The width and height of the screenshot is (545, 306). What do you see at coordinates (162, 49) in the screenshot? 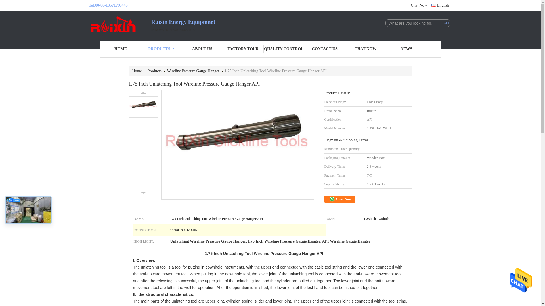
I see `PRODUCTS` at bounding box center [162, 49].